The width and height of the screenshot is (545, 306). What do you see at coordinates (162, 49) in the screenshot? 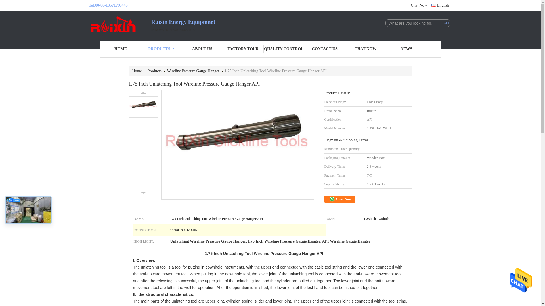
I see `PRODUCTS` at bounding box center [162, 49].